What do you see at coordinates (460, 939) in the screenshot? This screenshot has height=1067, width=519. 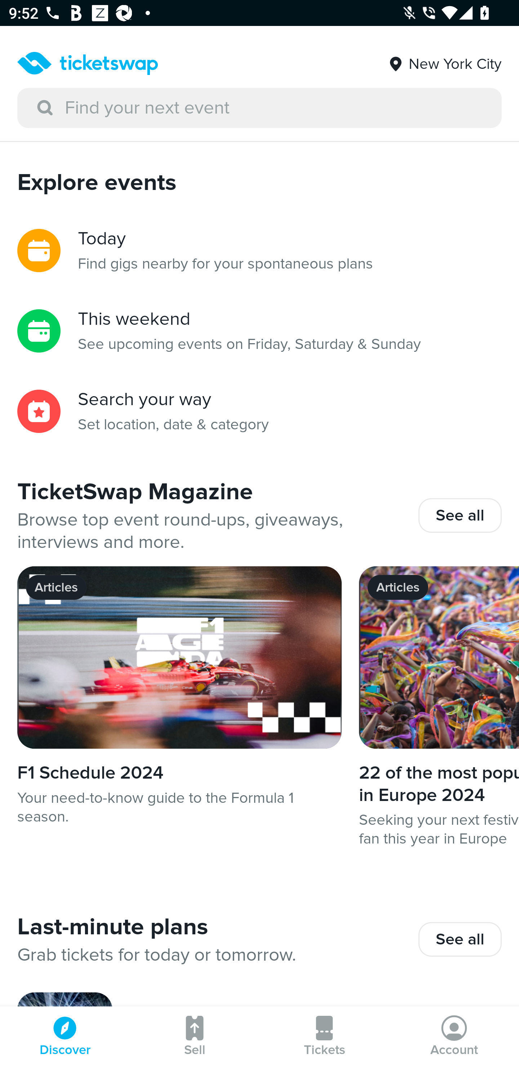 I see `See all` at bounding box center [460, 939].